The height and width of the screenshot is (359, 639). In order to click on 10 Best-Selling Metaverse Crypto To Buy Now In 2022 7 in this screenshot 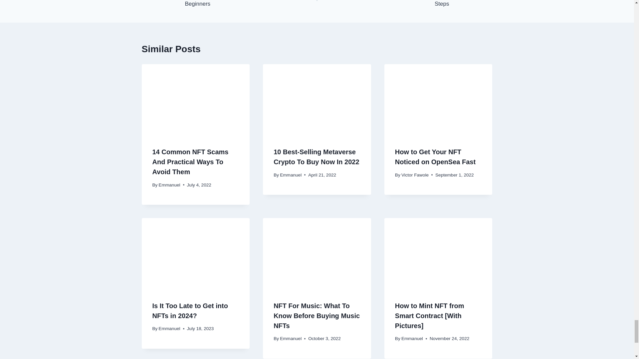, I will do `click(317, 100)`.